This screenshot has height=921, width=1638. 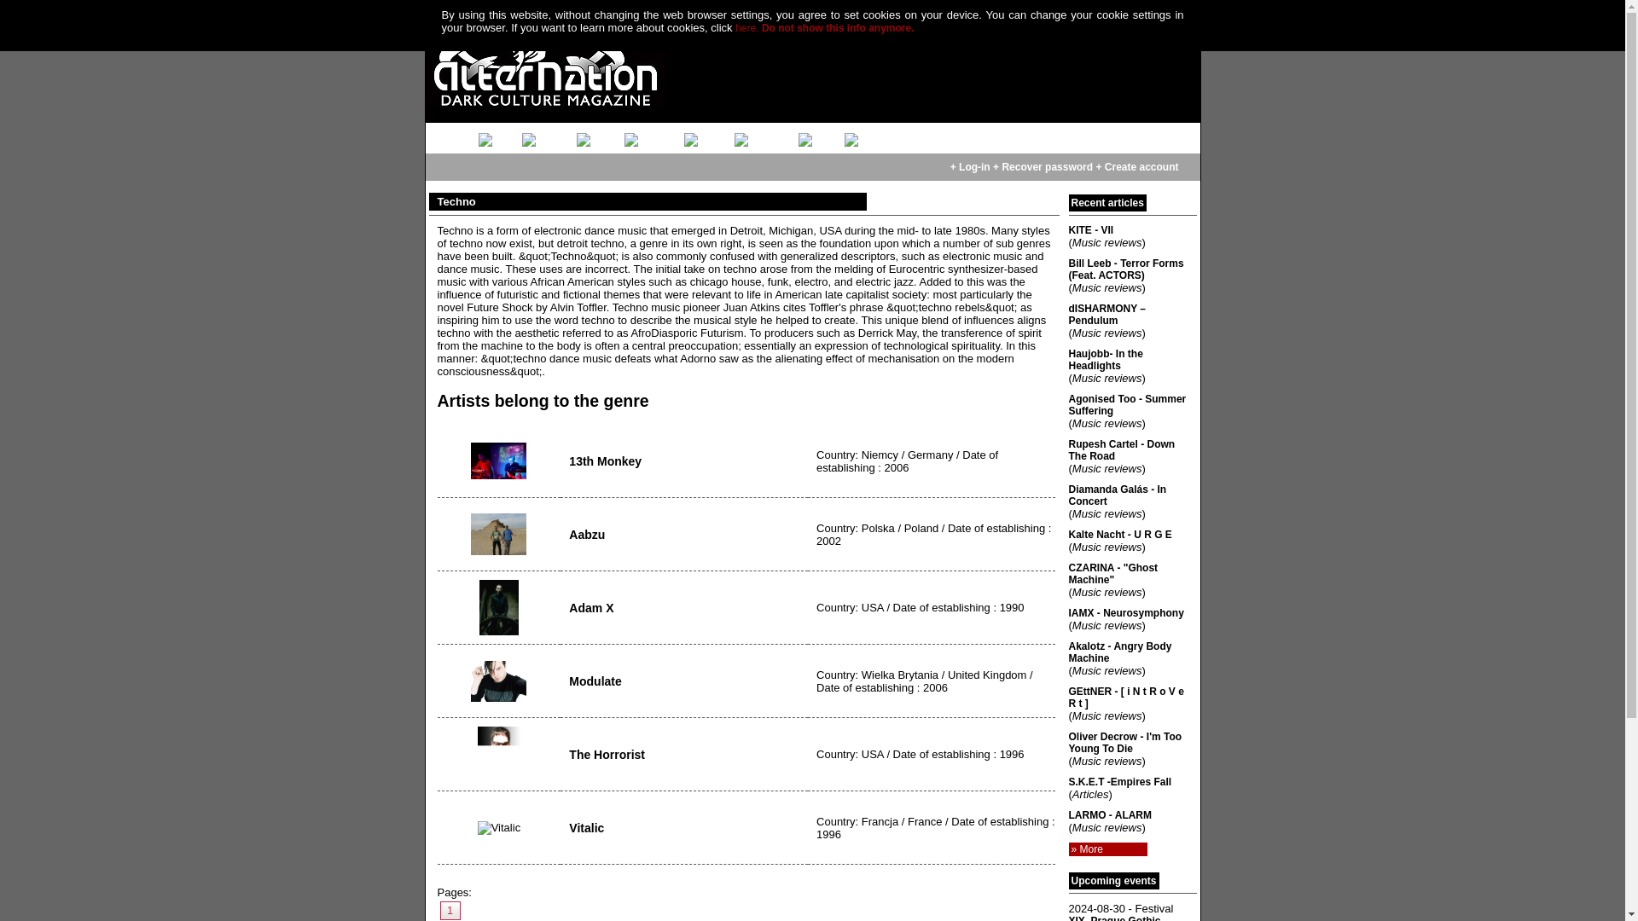 I want to click on News, so click(x=520, y=135).